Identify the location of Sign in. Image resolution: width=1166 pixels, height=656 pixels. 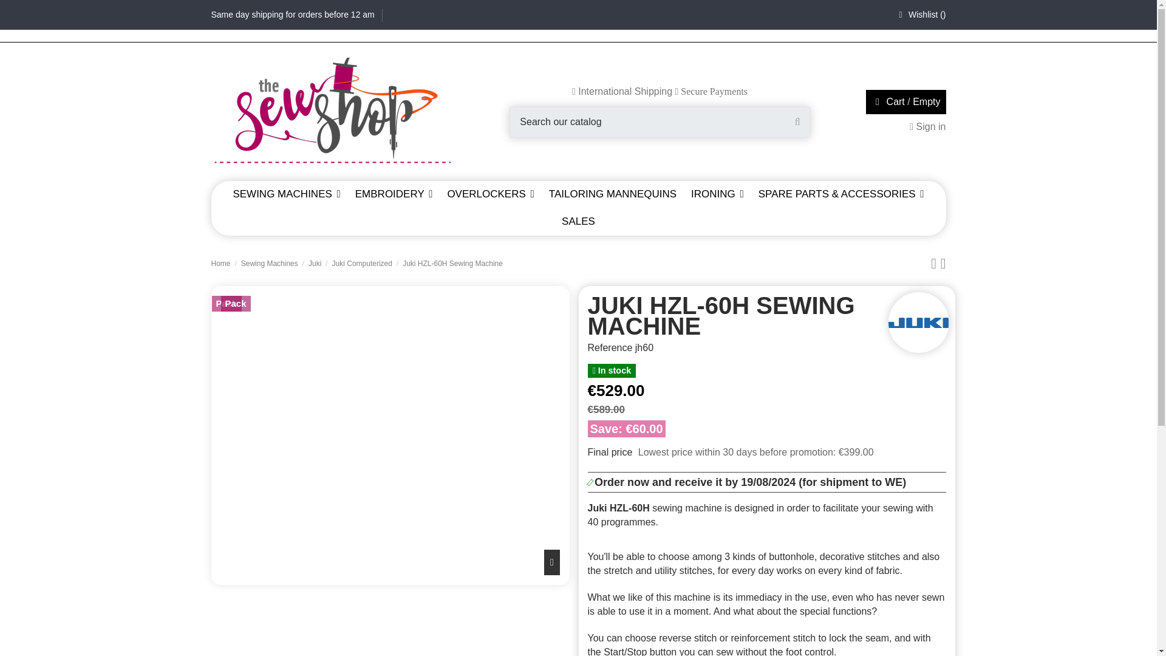
(927, 126).